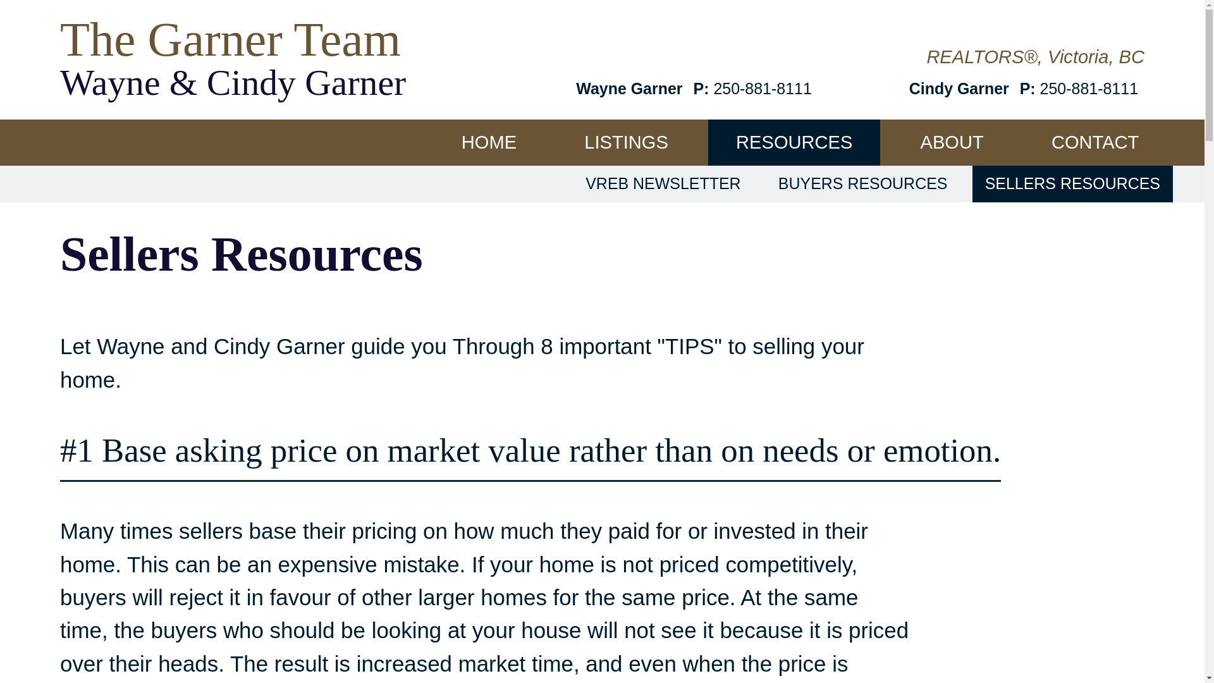 The width and height of the screenshot is (1214, 683). I want to click on 250-881-8111, so click(1089, 89).